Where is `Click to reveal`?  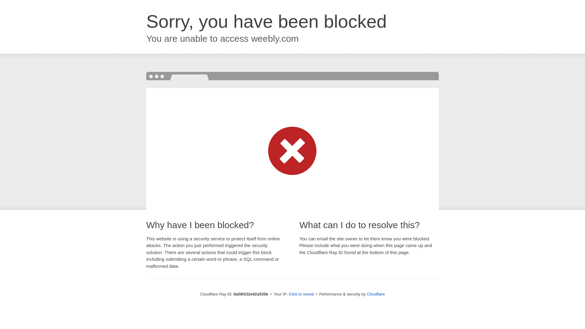
Click to reveal is located at coordinates (301, 294).